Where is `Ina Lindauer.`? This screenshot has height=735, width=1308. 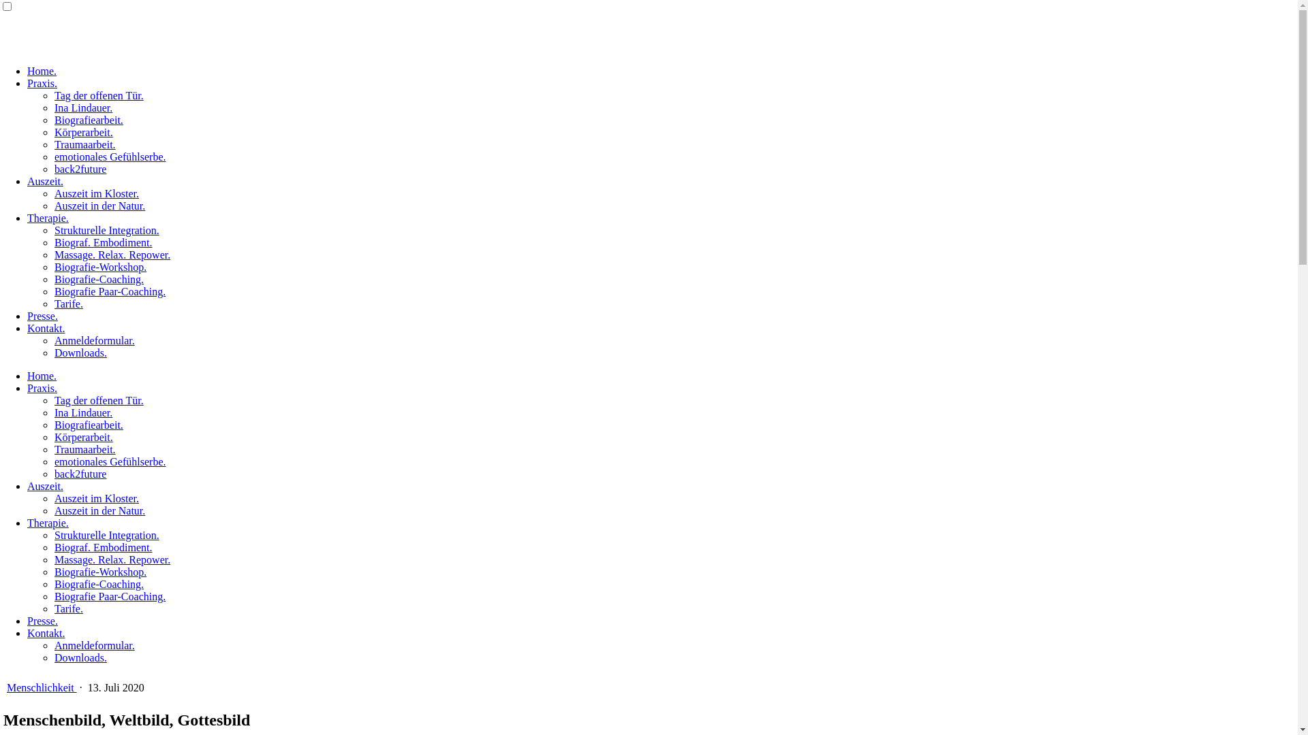 Ina Lindauer. is located at coordinates (83, 412).